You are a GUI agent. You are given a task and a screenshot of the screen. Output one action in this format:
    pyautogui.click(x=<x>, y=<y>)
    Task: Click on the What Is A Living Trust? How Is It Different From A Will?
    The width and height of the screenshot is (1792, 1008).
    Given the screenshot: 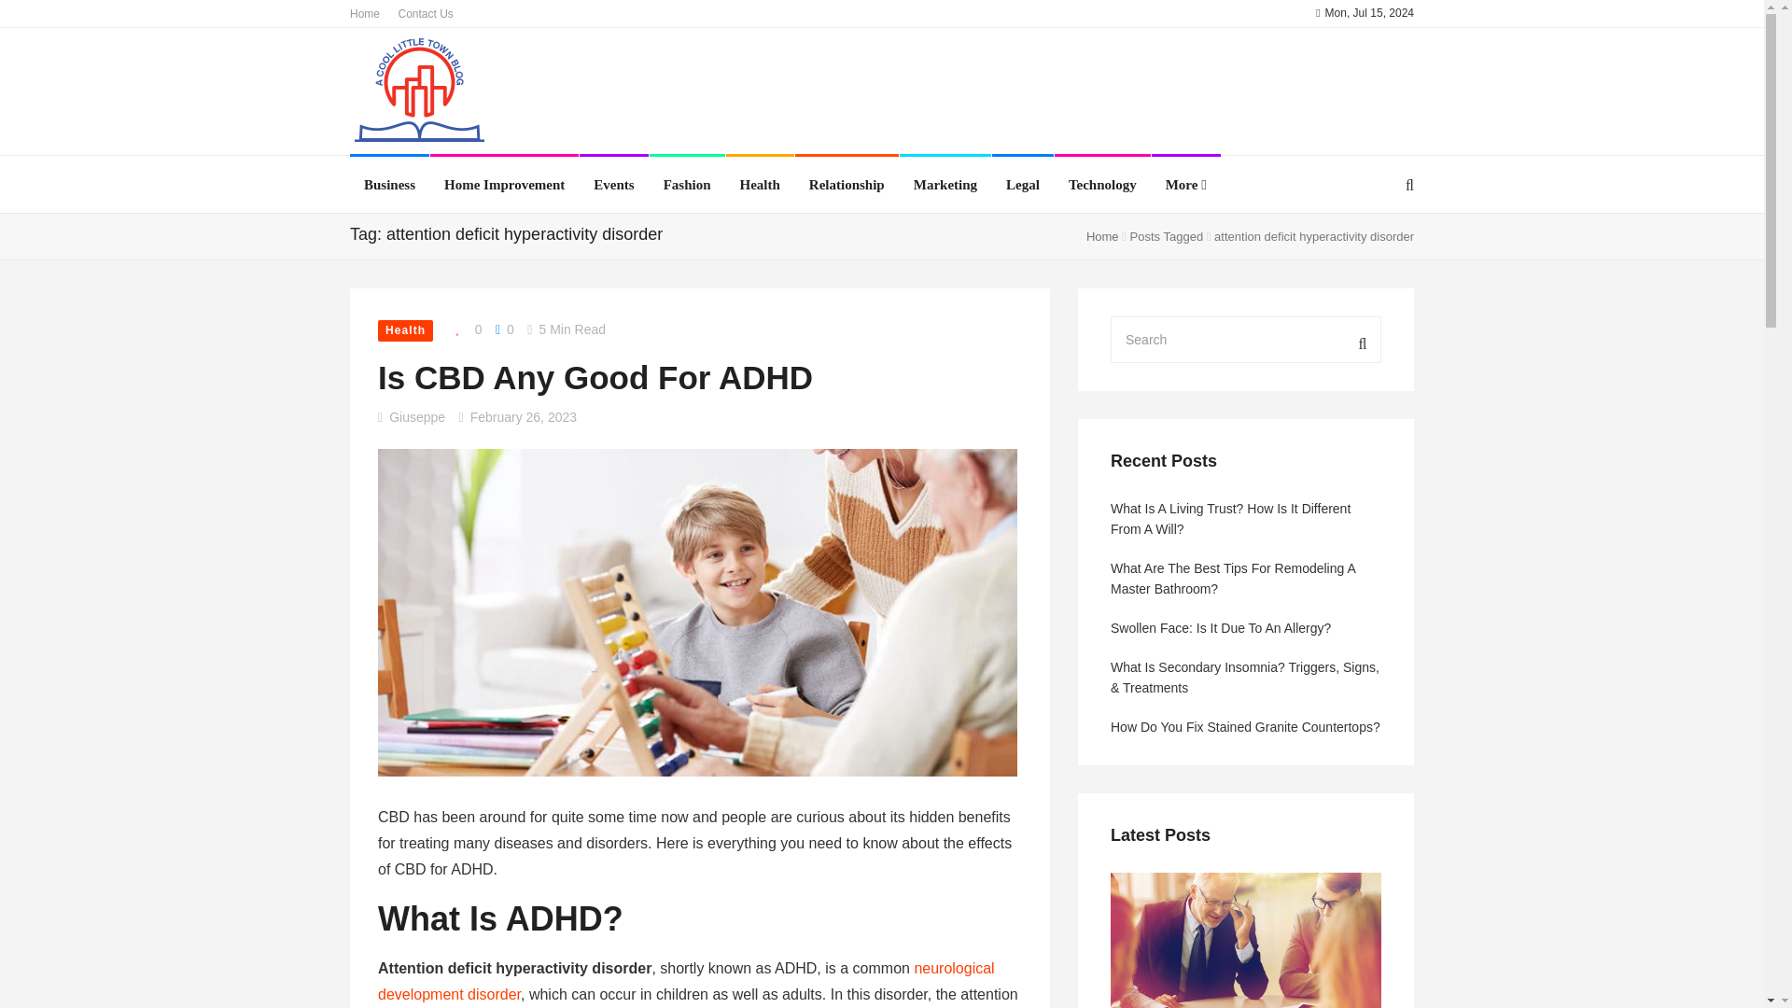 What is the action you would take?
    pyautogui.click(x=1246, y=518)
    